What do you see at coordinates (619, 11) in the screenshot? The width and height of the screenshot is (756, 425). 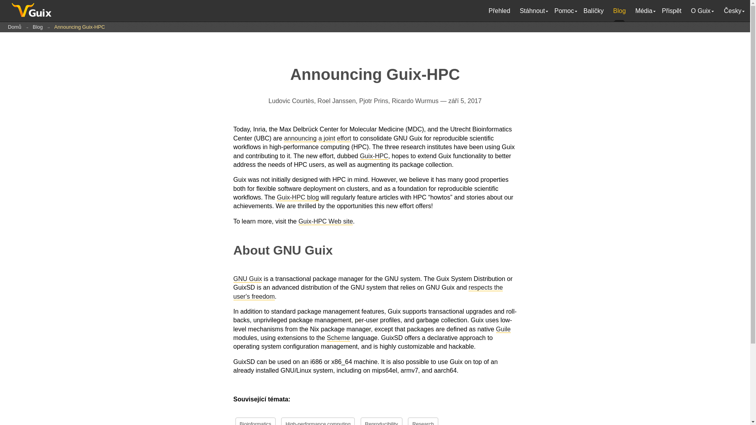 I see `Blog` at bounding box center [619, 11].